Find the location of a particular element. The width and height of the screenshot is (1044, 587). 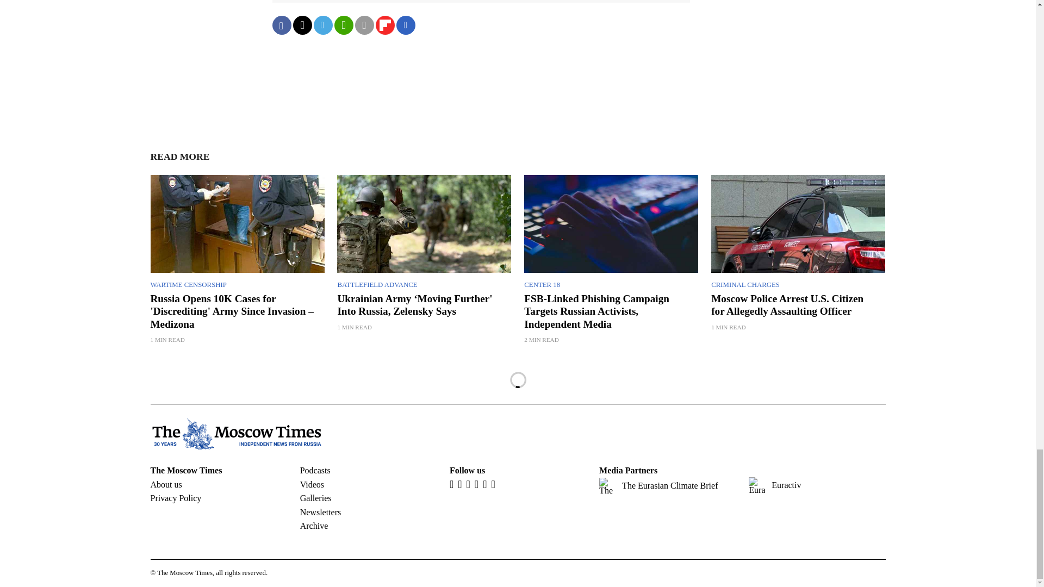

Share on Facebook is located at coordinates (281, 25).